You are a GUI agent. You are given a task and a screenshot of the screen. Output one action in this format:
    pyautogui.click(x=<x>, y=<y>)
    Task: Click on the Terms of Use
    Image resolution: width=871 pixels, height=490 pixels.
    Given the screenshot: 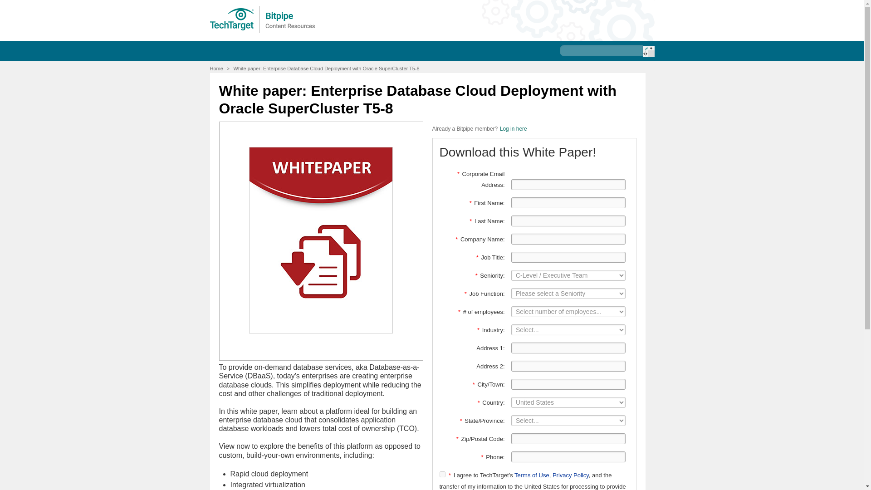 What is the action you would take?
    pyautogui.click(x=532, y=475)
    